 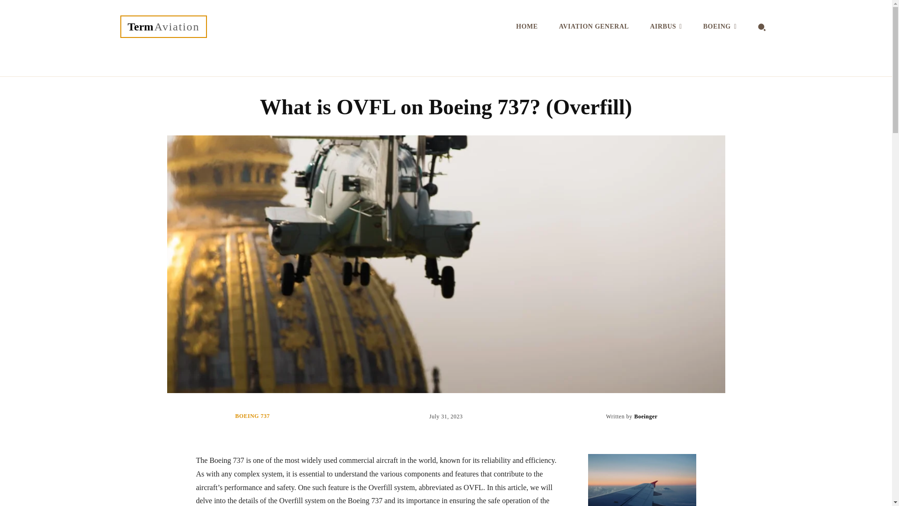 What do you see at coordinates (163, 27) in the screenshot?
I see `Boeinger` at bounding box center [163, 27].